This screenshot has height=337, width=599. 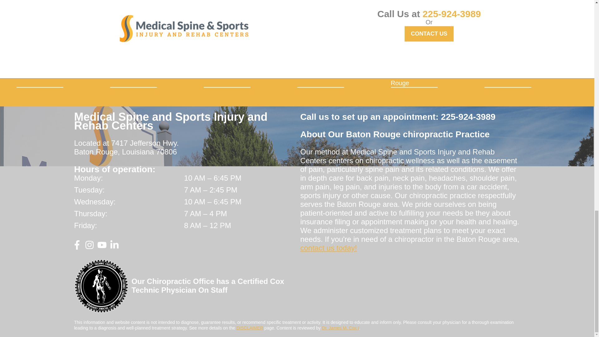 What do you see at coordinates (102, 247) in the screenshot?
I see `Subscribe to us on YouTube` at bounding box center [102, 247].